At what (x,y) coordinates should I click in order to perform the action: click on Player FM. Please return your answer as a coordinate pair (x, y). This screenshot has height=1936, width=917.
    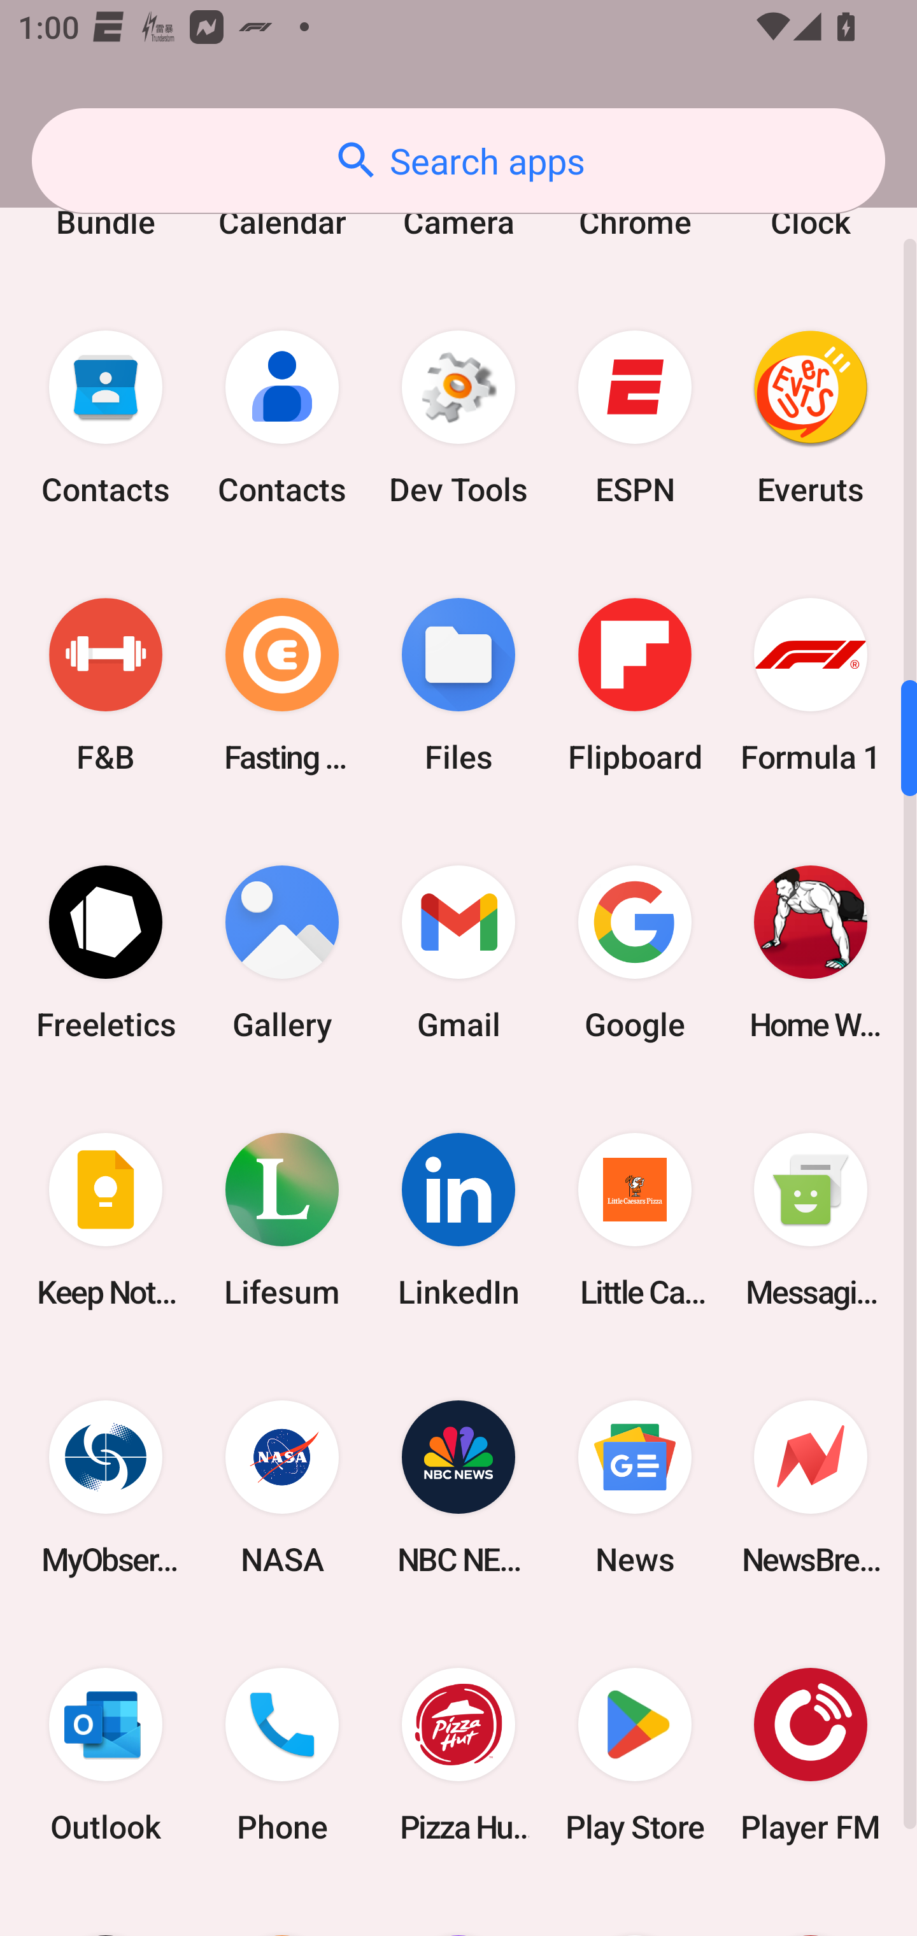
    Looking at the image, I should click on (811, 1756).